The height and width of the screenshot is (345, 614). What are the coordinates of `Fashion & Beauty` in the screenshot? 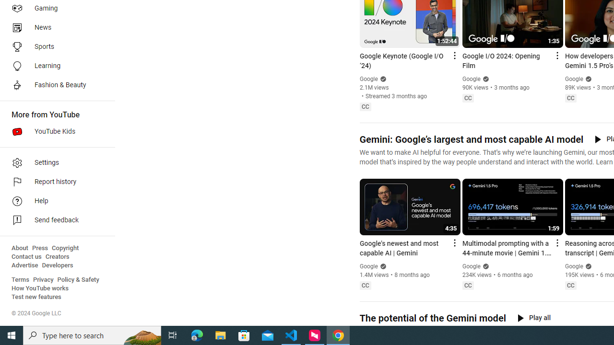 It's located at (55, 85).